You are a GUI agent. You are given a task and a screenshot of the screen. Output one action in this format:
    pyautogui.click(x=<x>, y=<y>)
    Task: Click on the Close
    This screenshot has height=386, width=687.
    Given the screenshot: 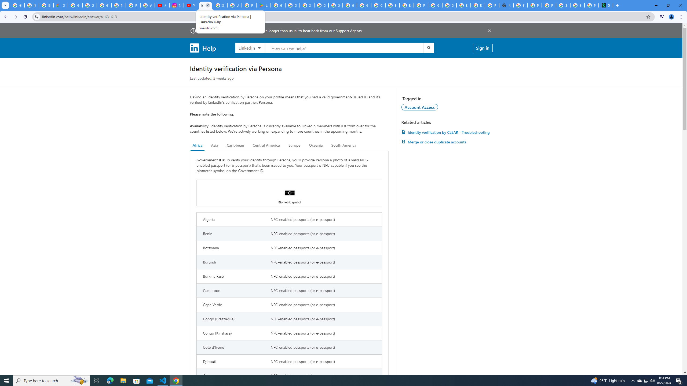 What is the action you would take?
    pyautogui.click(x=208, y=5)
    